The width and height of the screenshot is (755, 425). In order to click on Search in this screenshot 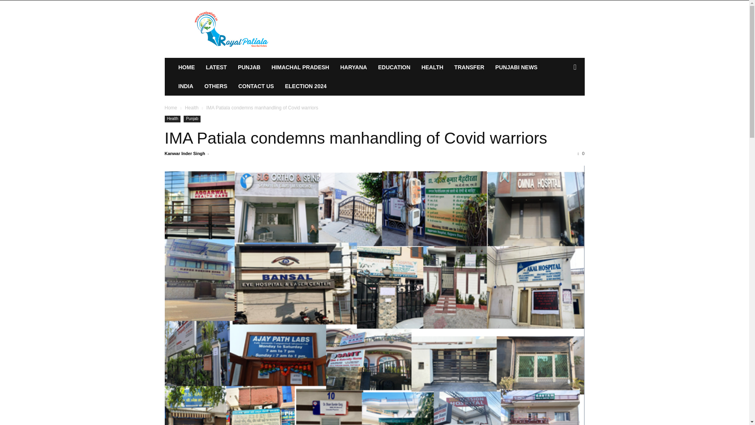, I will do `click(562, 98)`.